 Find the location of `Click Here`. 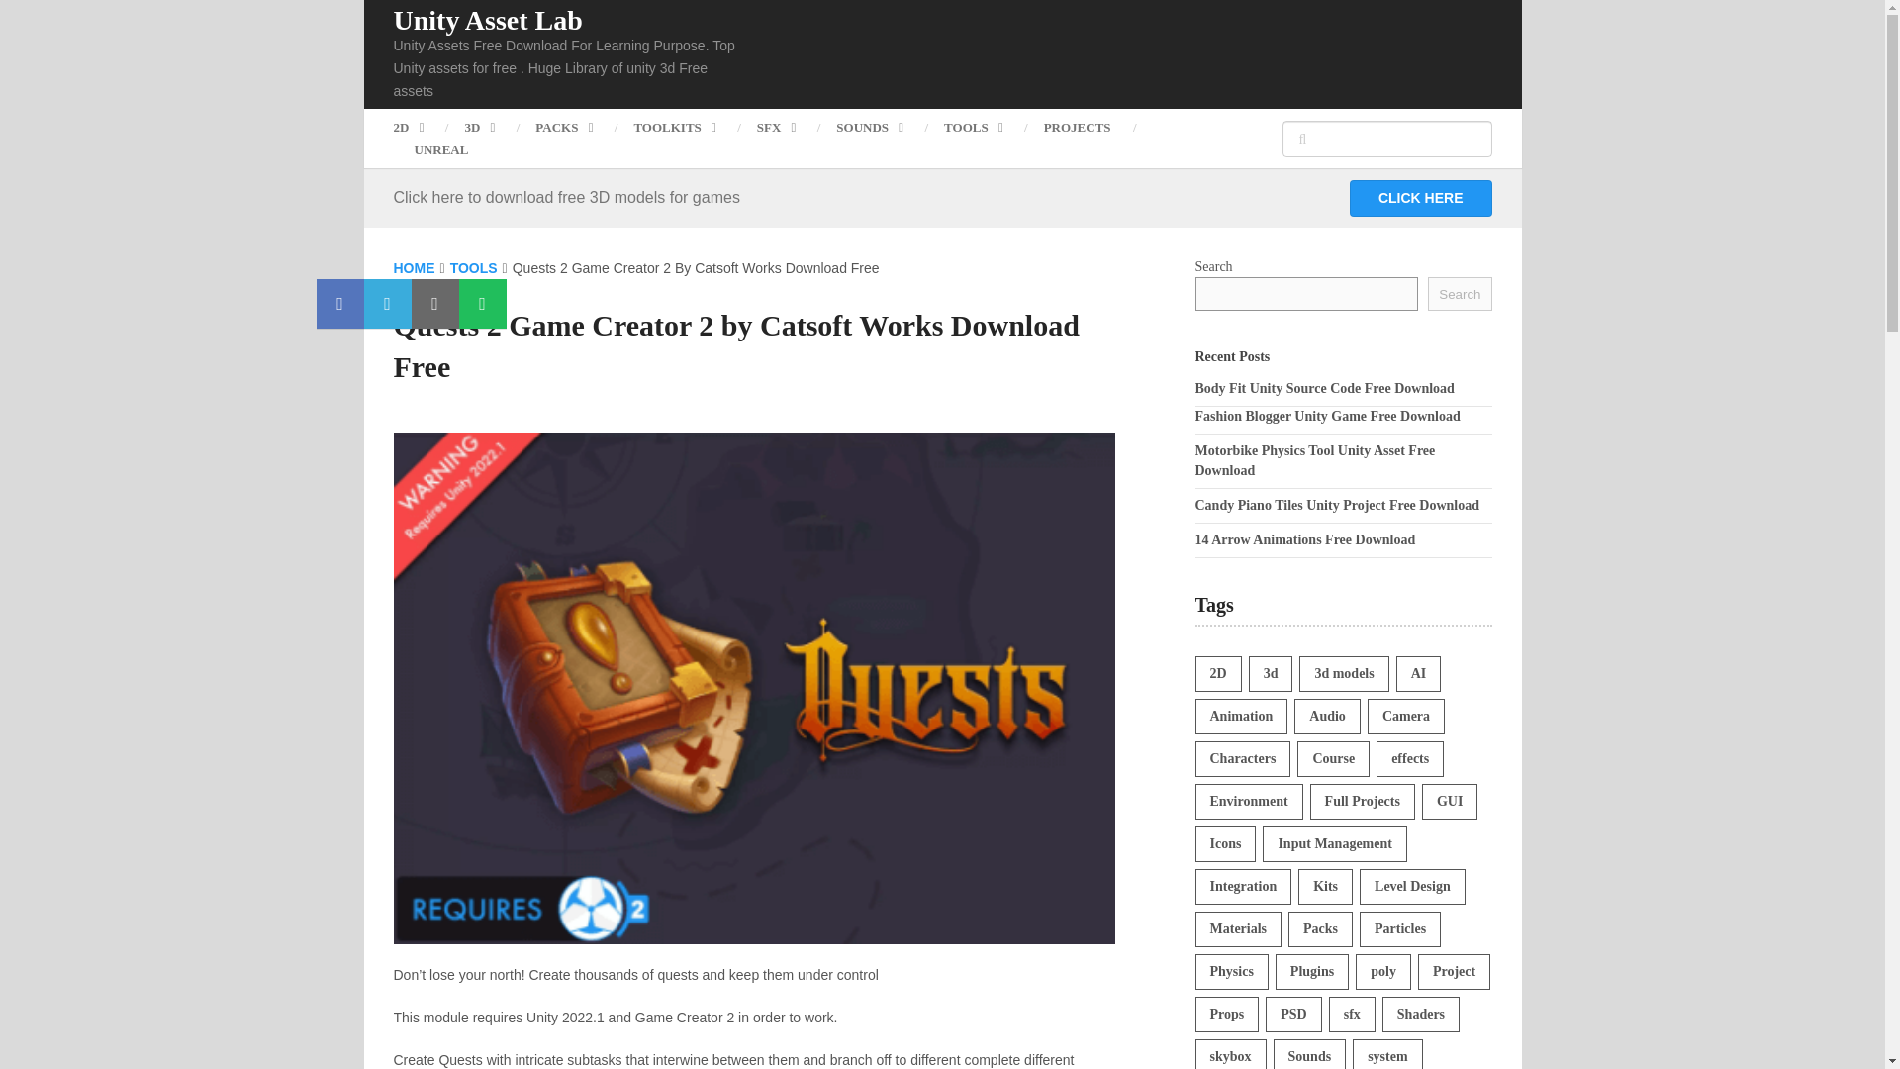

Click Here is located at coordinates (1420, 198).